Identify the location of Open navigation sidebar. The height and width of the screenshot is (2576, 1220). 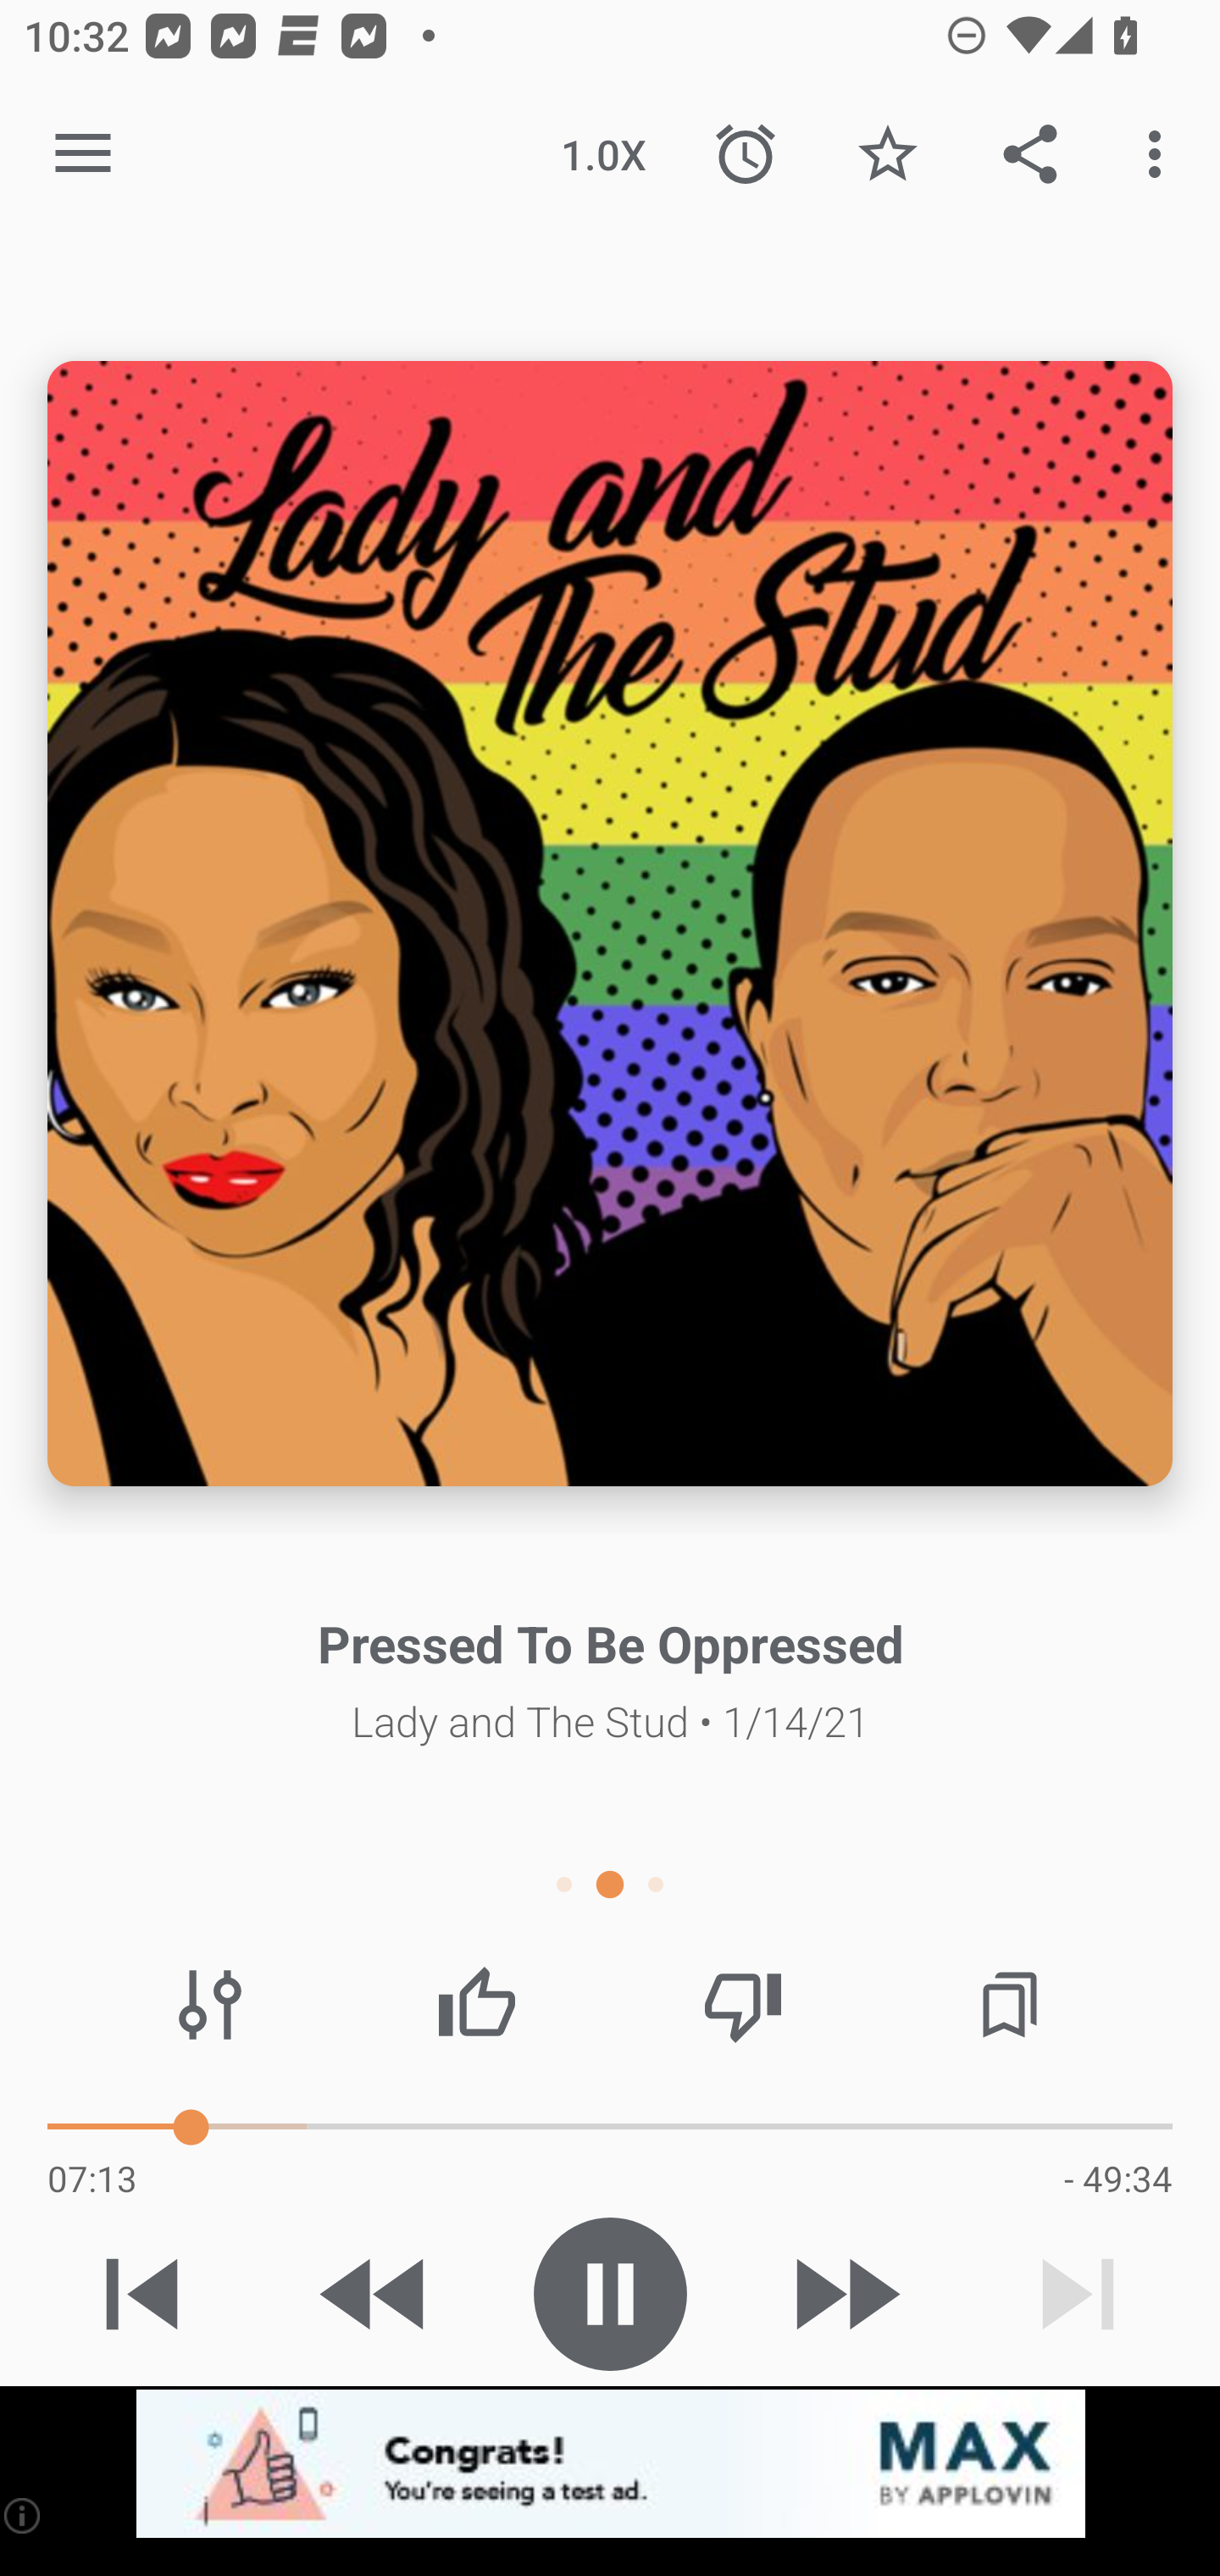
(83, 154).